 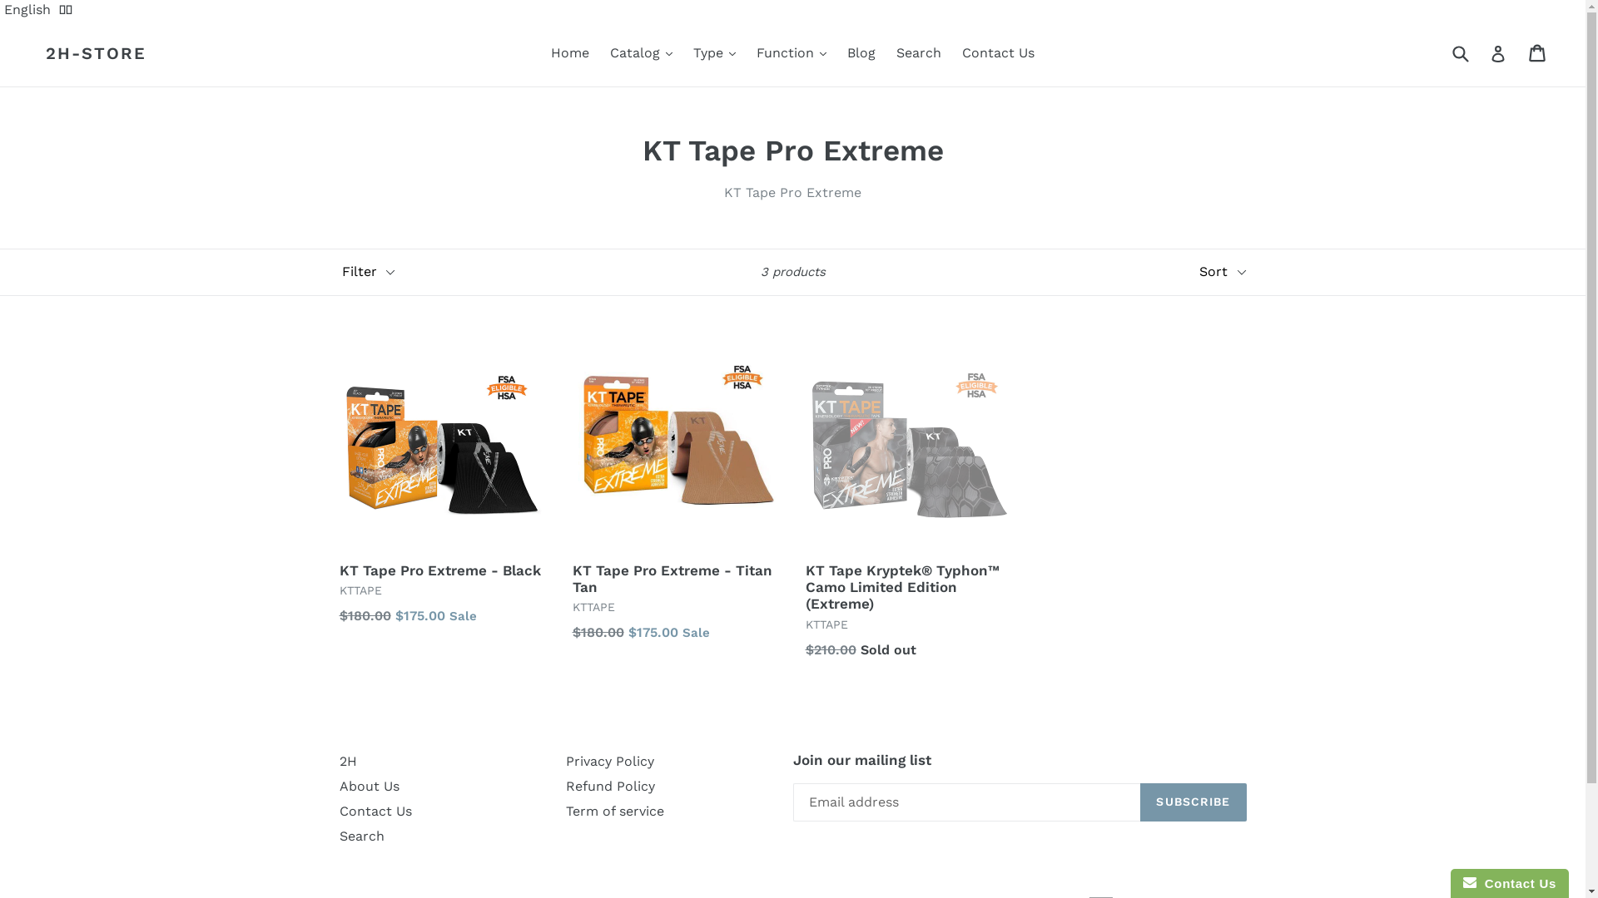 I want to click on English, so click(x=27, y=10).